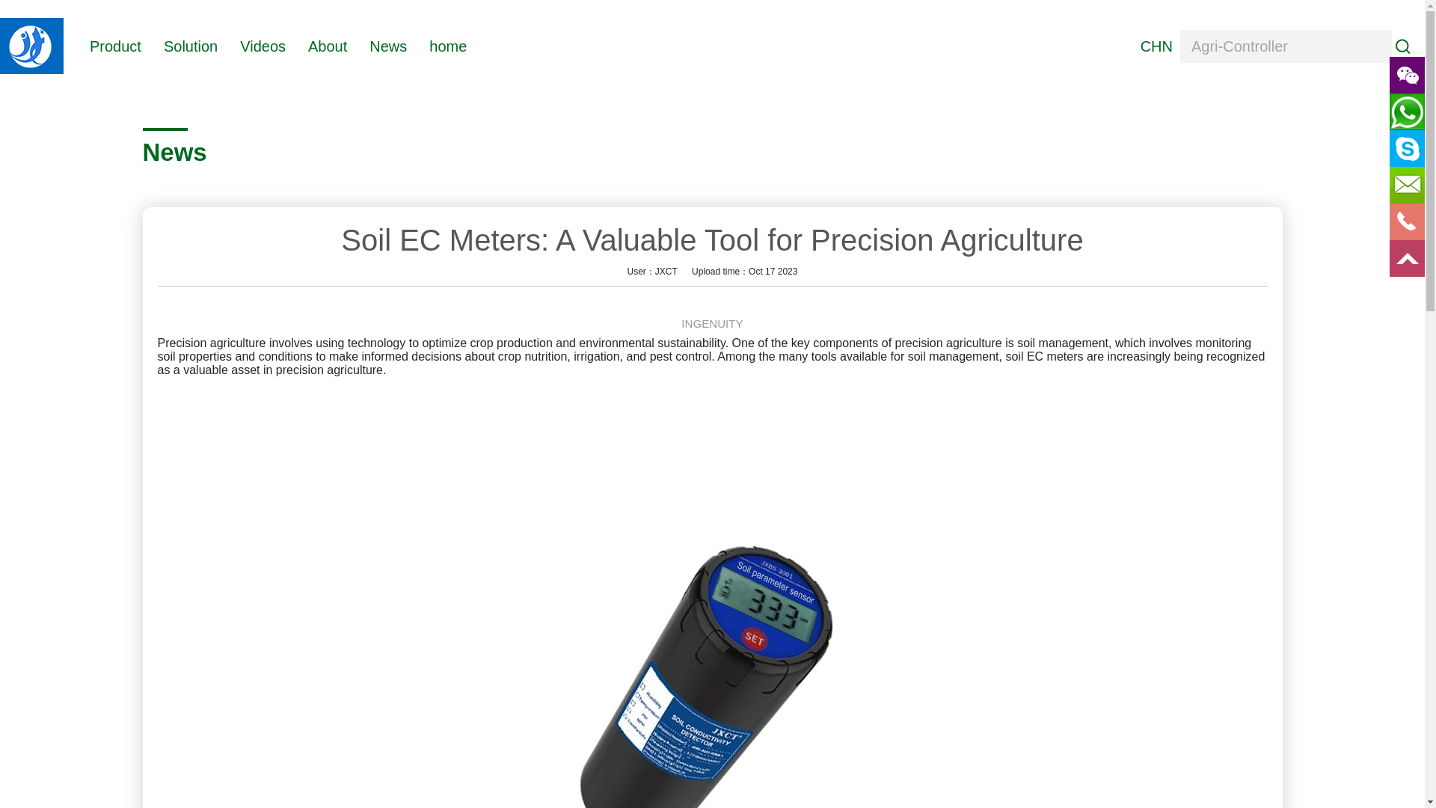  I want to click on About, so click(328, 45).